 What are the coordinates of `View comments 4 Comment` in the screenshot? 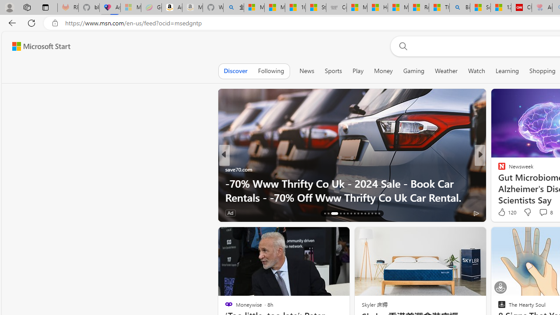 It's located at (540, 213).